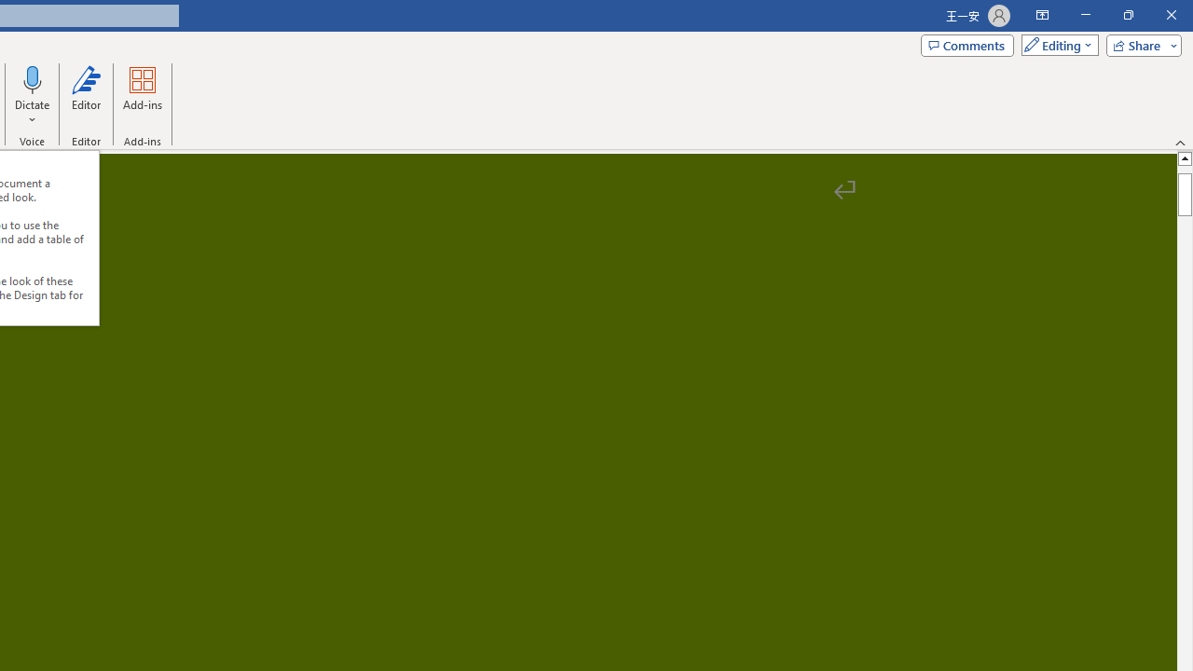  What do you see at coordinates (967, 45) in the screenshot?
I see `Comments` at bounding box center [967, 45].